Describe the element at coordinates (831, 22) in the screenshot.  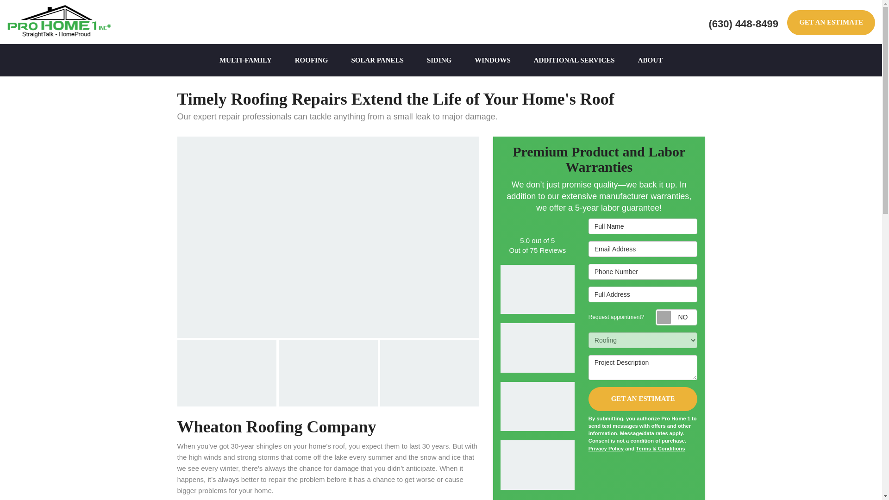
I see `GET AN ESTIMATE` at that location.